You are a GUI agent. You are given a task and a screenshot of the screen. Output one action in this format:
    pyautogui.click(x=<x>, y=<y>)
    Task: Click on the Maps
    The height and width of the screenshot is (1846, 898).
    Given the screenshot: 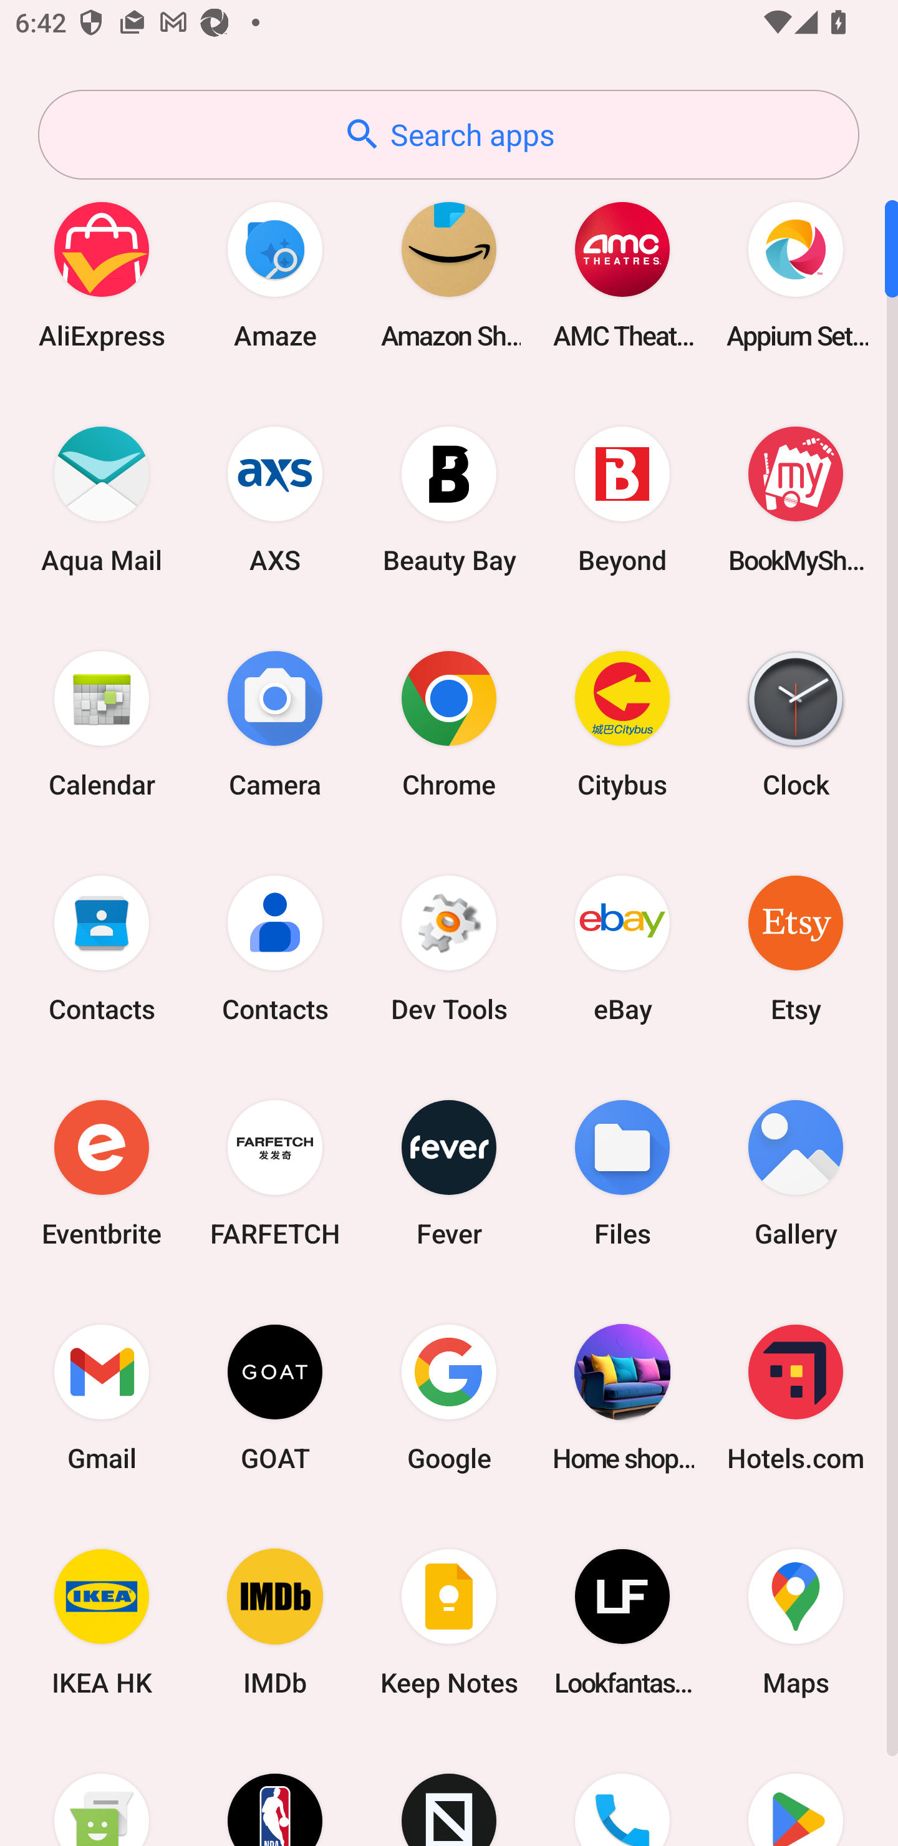 What is the action you would take?
    pyautogui.click(x=796, y=1623)
    